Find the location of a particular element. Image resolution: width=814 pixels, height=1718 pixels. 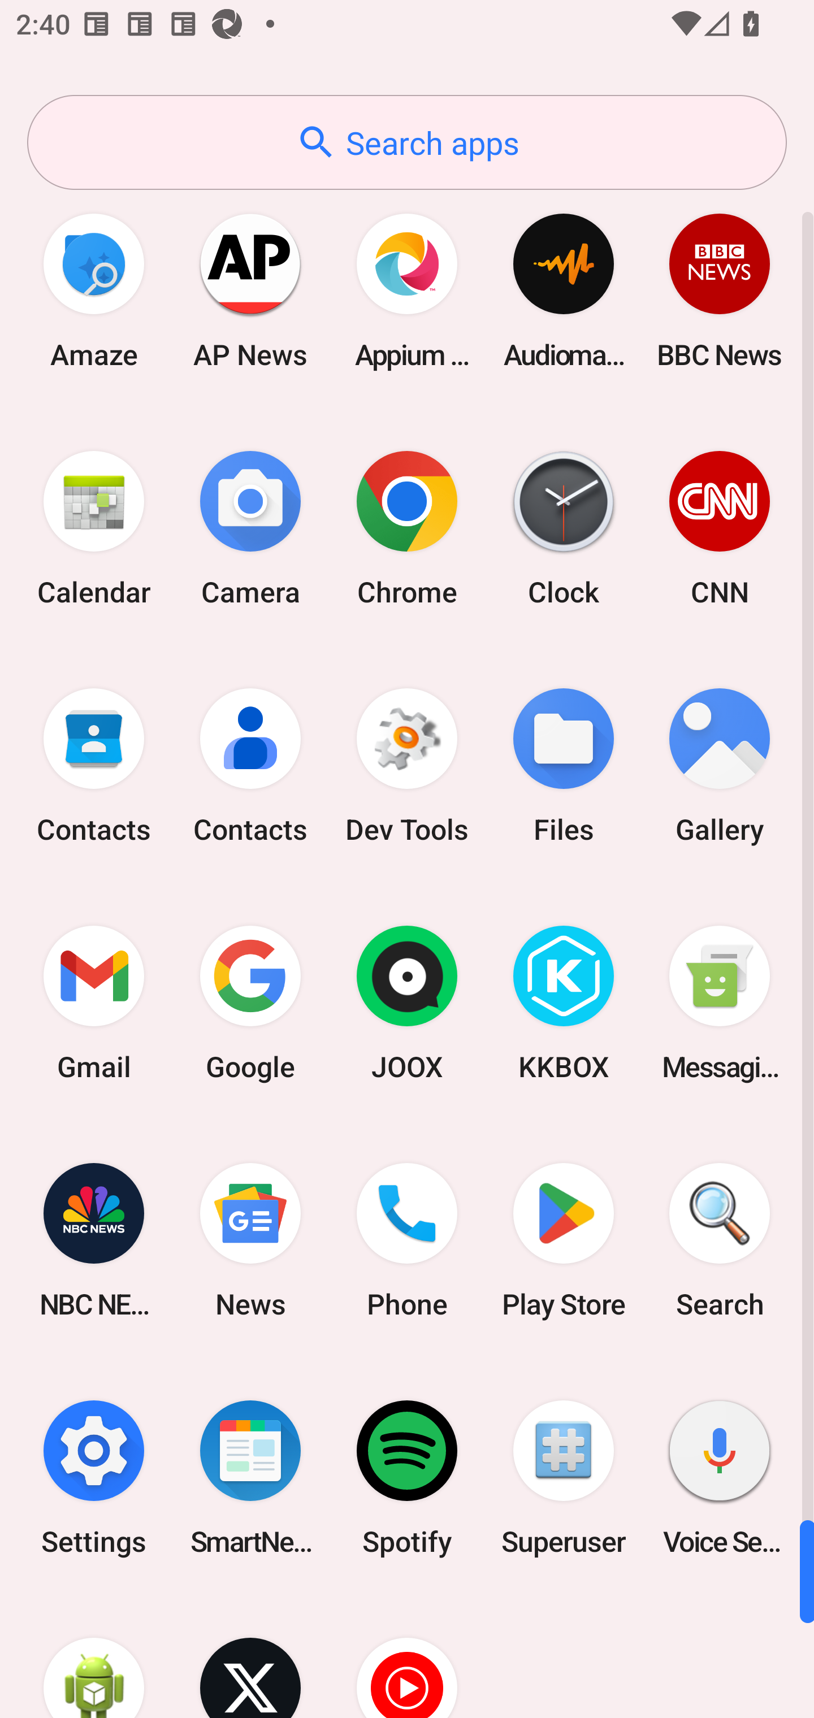

CNN is located at coordinates (720, 528).